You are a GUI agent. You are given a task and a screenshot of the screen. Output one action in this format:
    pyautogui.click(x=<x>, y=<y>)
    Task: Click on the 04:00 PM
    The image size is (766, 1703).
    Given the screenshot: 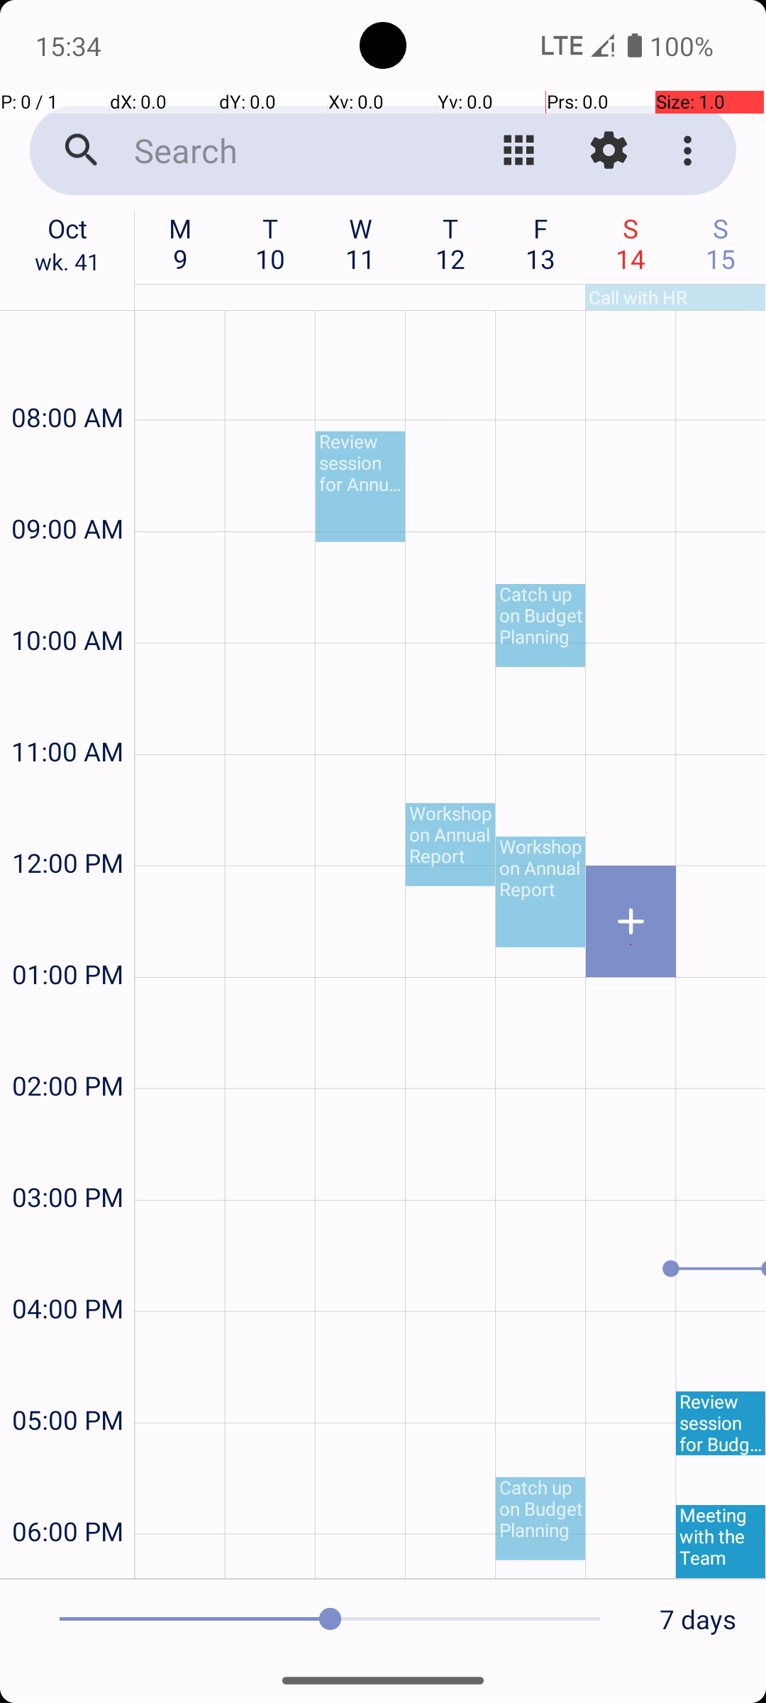 What is the action you would take?
    pyautogui.click(x=67, y=1270)
    